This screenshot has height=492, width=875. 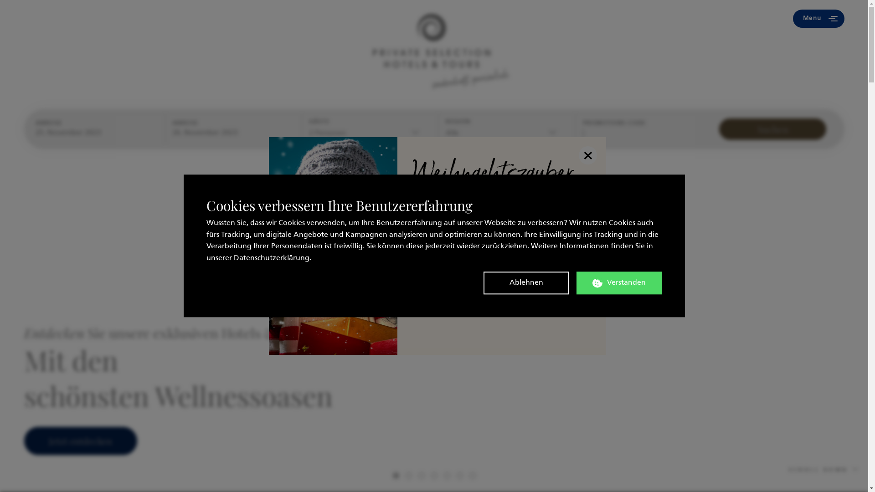 I want to click on Verstanden, so click(x=619, y=283).